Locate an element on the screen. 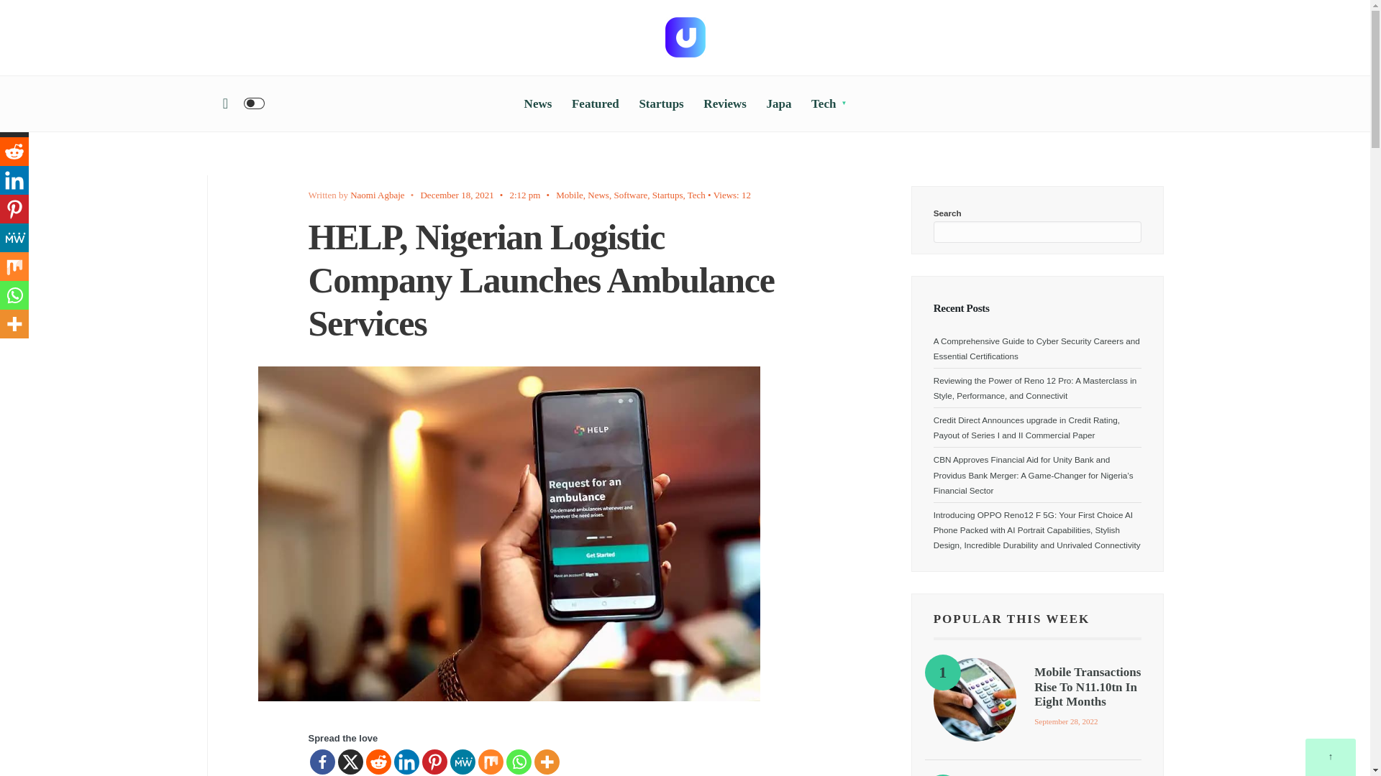 The height and width of the screenshot is (776, 1381). X is located at coordinates (14, 123).